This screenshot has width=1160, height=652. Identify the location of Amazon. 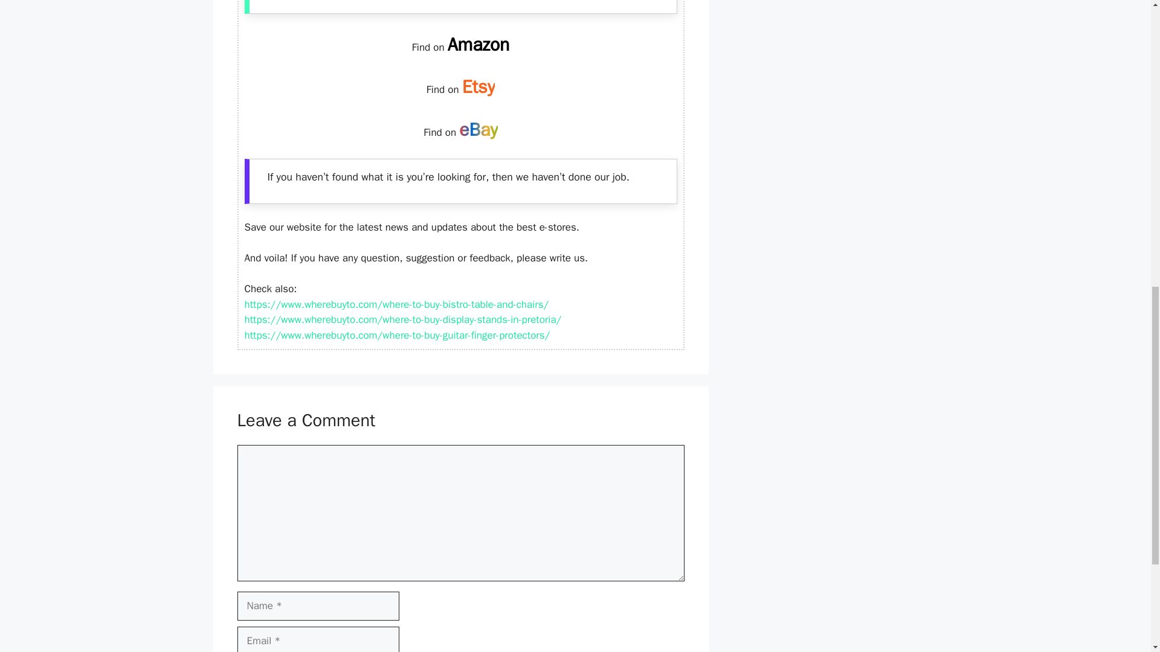
(478, 45).